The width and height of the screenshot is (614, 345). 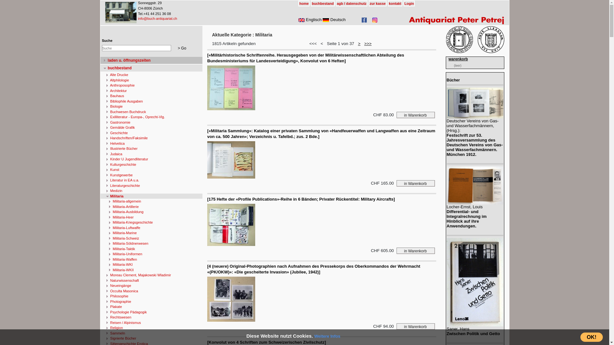 What do you see at coordinates (334, 20) in the screenshot?
I see `Deutsch` at bounding box center [334, 20].